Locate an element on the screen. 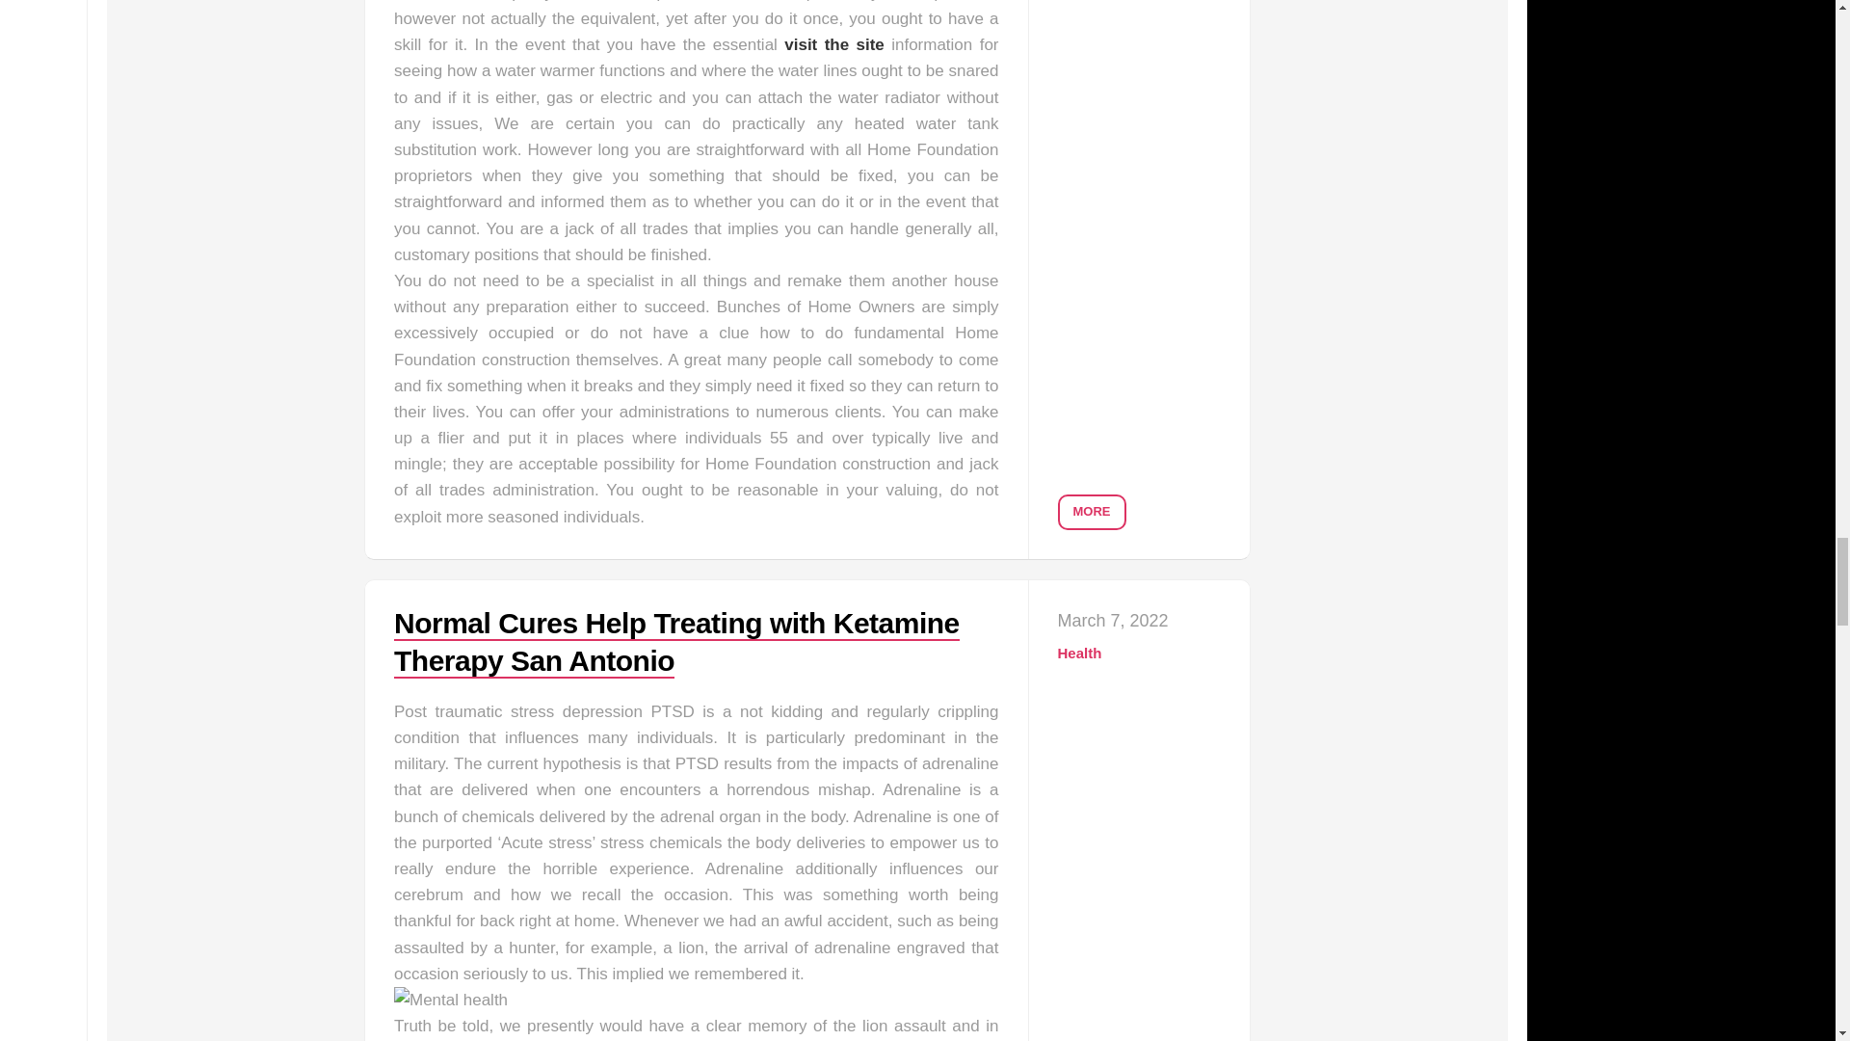 The image size is (1850, 1041). MORE is located at coordinates (1093, 512).